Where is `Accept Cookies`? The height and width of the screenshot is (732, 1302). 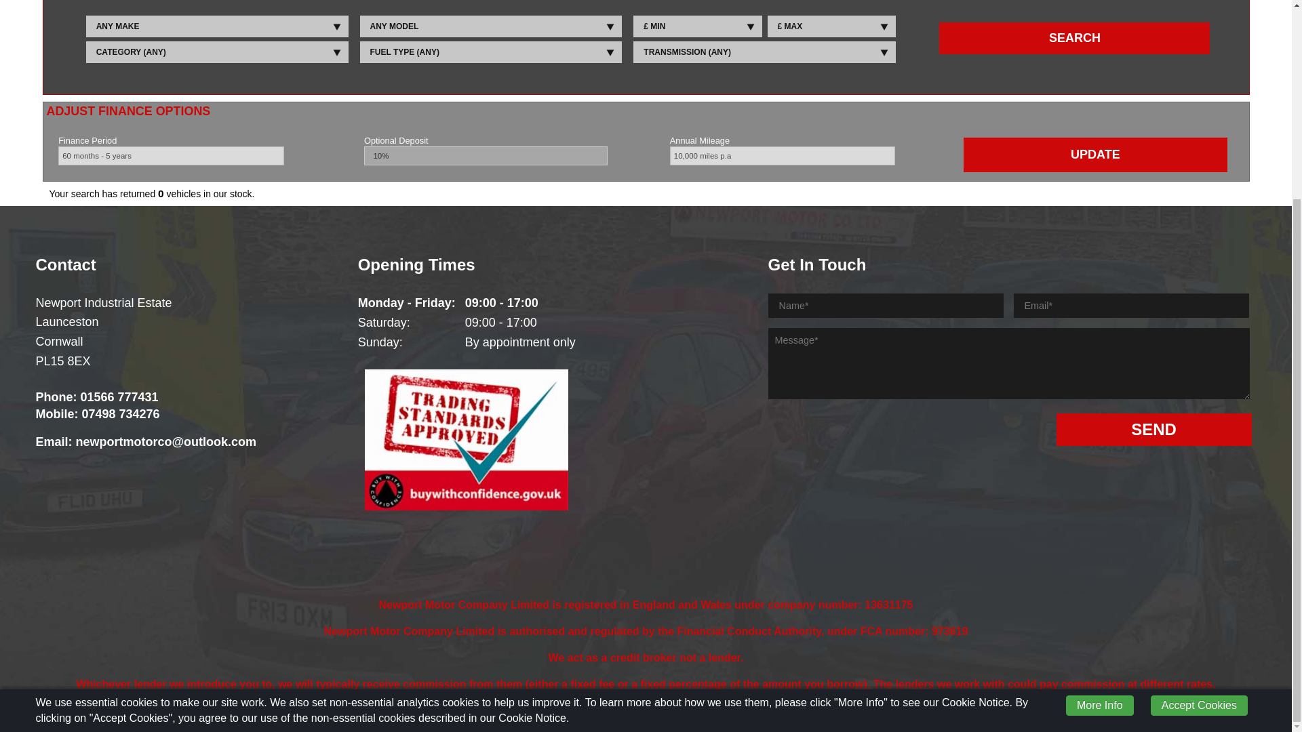
Accept Cookies is located at coordinates (1199, 441).